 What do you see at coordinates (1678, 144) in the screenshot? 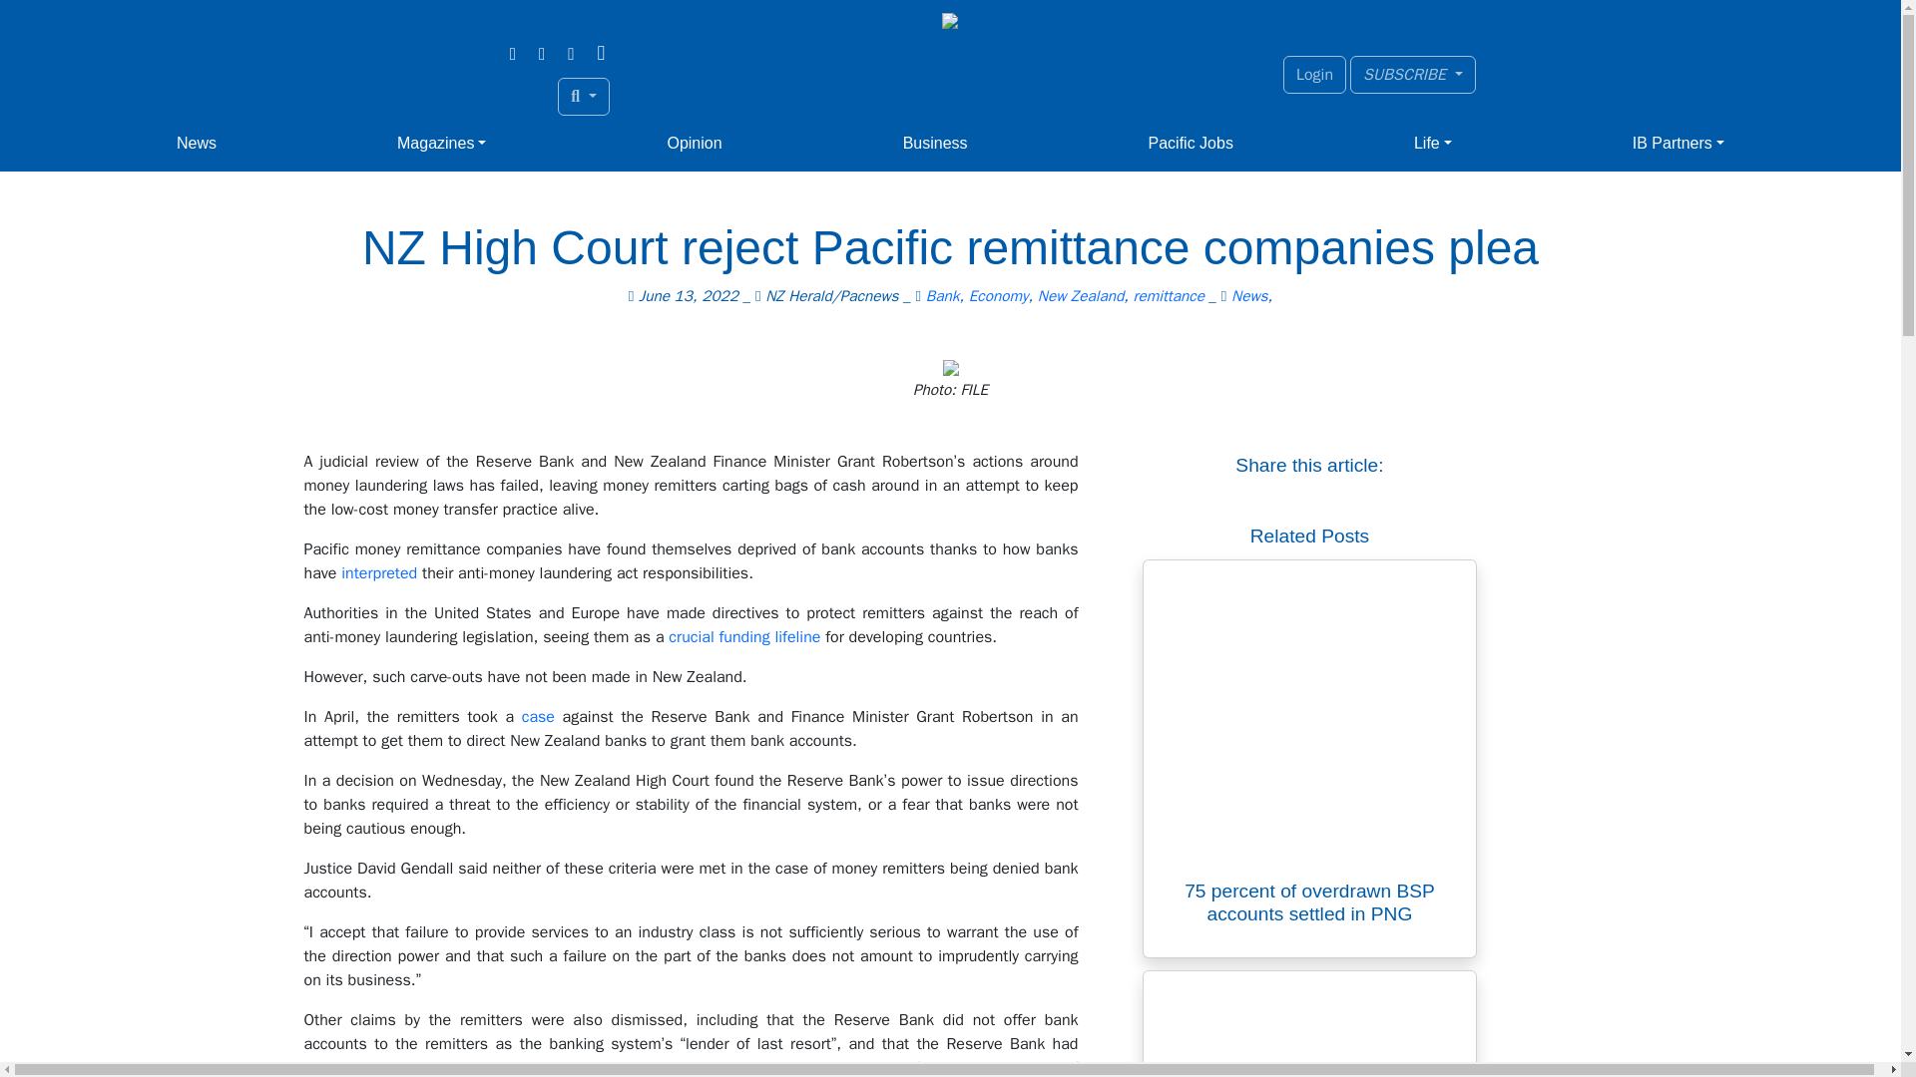
I see `IB Partners` at bounding box center [1678, 144].